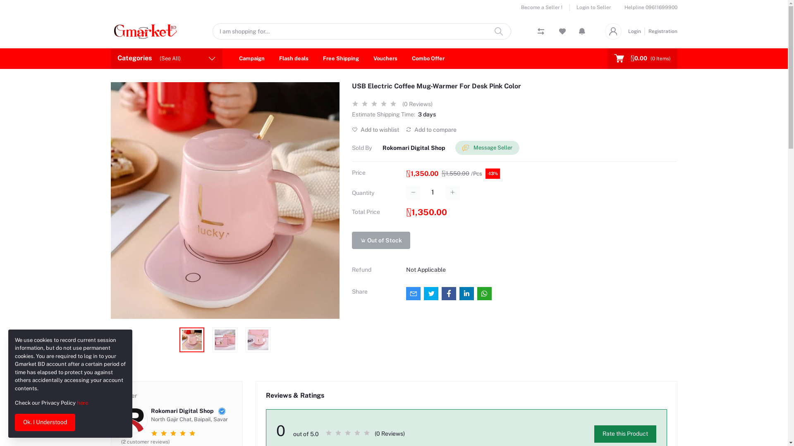  Describe the element at coordinates (636, 31) in the screenshot. I see `Login` at that location.